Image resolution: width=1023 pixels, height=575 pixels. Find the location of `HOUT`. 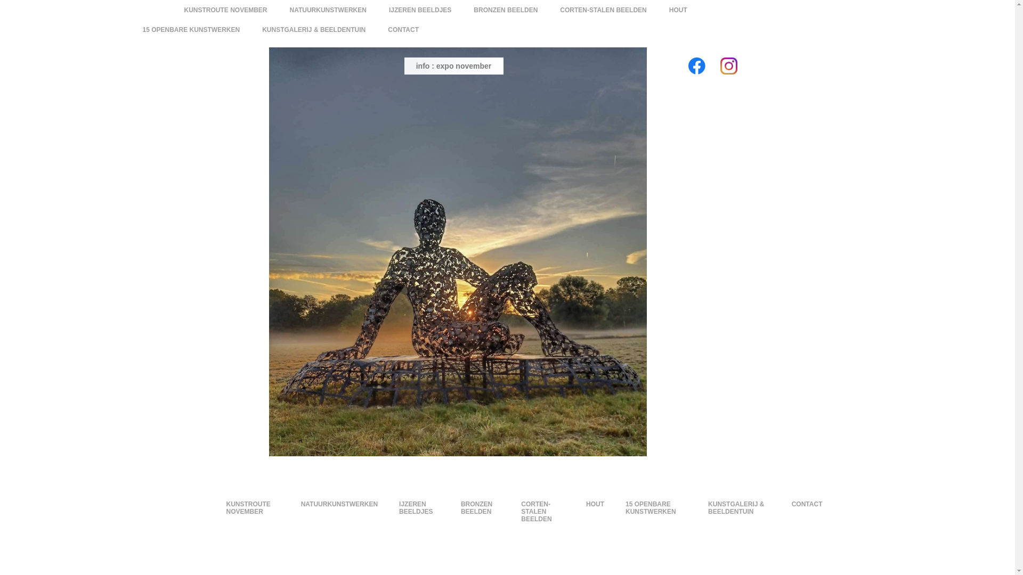

HOUT is located at coordinates (595, 504).